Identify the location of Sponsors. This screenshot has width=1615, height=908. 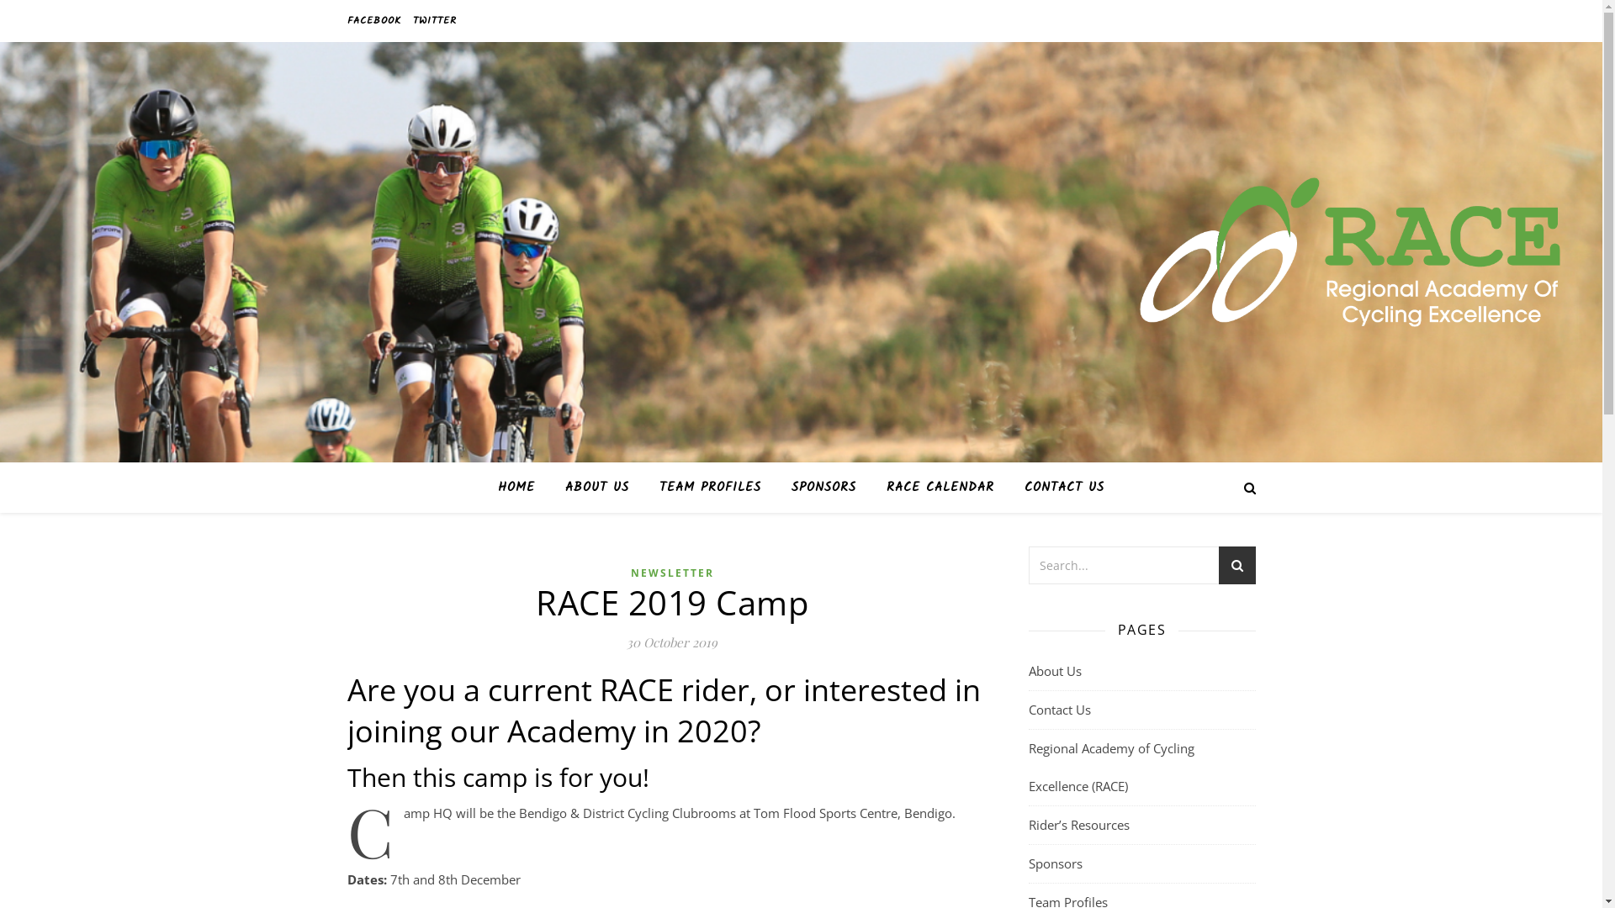
(1055, 863).